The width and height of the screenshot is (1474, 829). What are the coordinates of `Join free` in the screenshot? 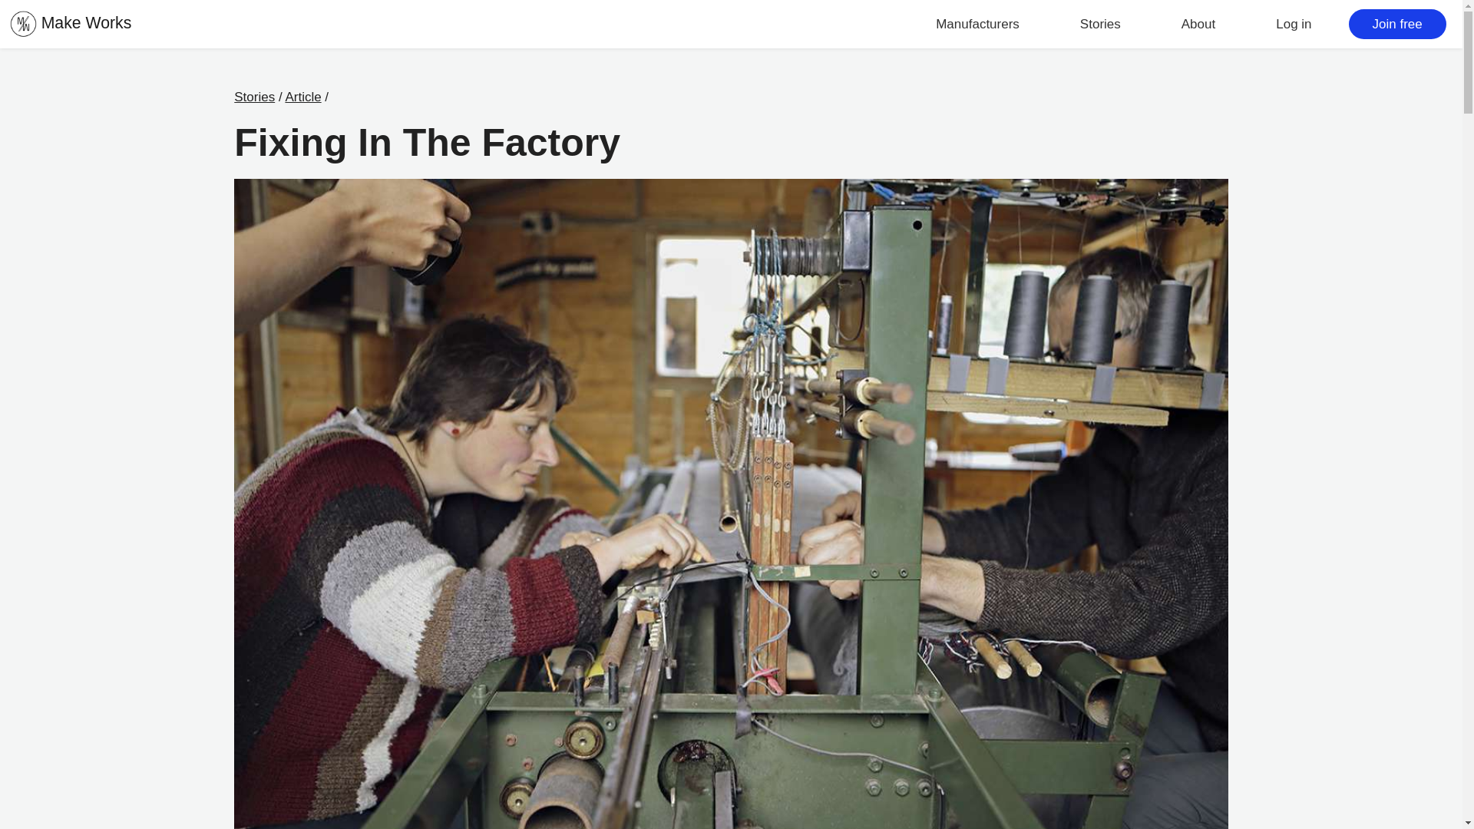 It's located at (1397, 24).